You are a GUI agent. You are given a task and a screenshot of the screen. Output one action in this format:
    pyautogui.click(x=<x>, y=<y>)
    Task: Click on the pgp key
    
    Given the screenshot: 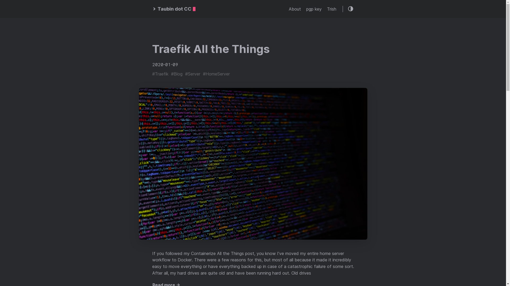 What is the action you would take?
    pyautogui.click(x=314, y=9)
    